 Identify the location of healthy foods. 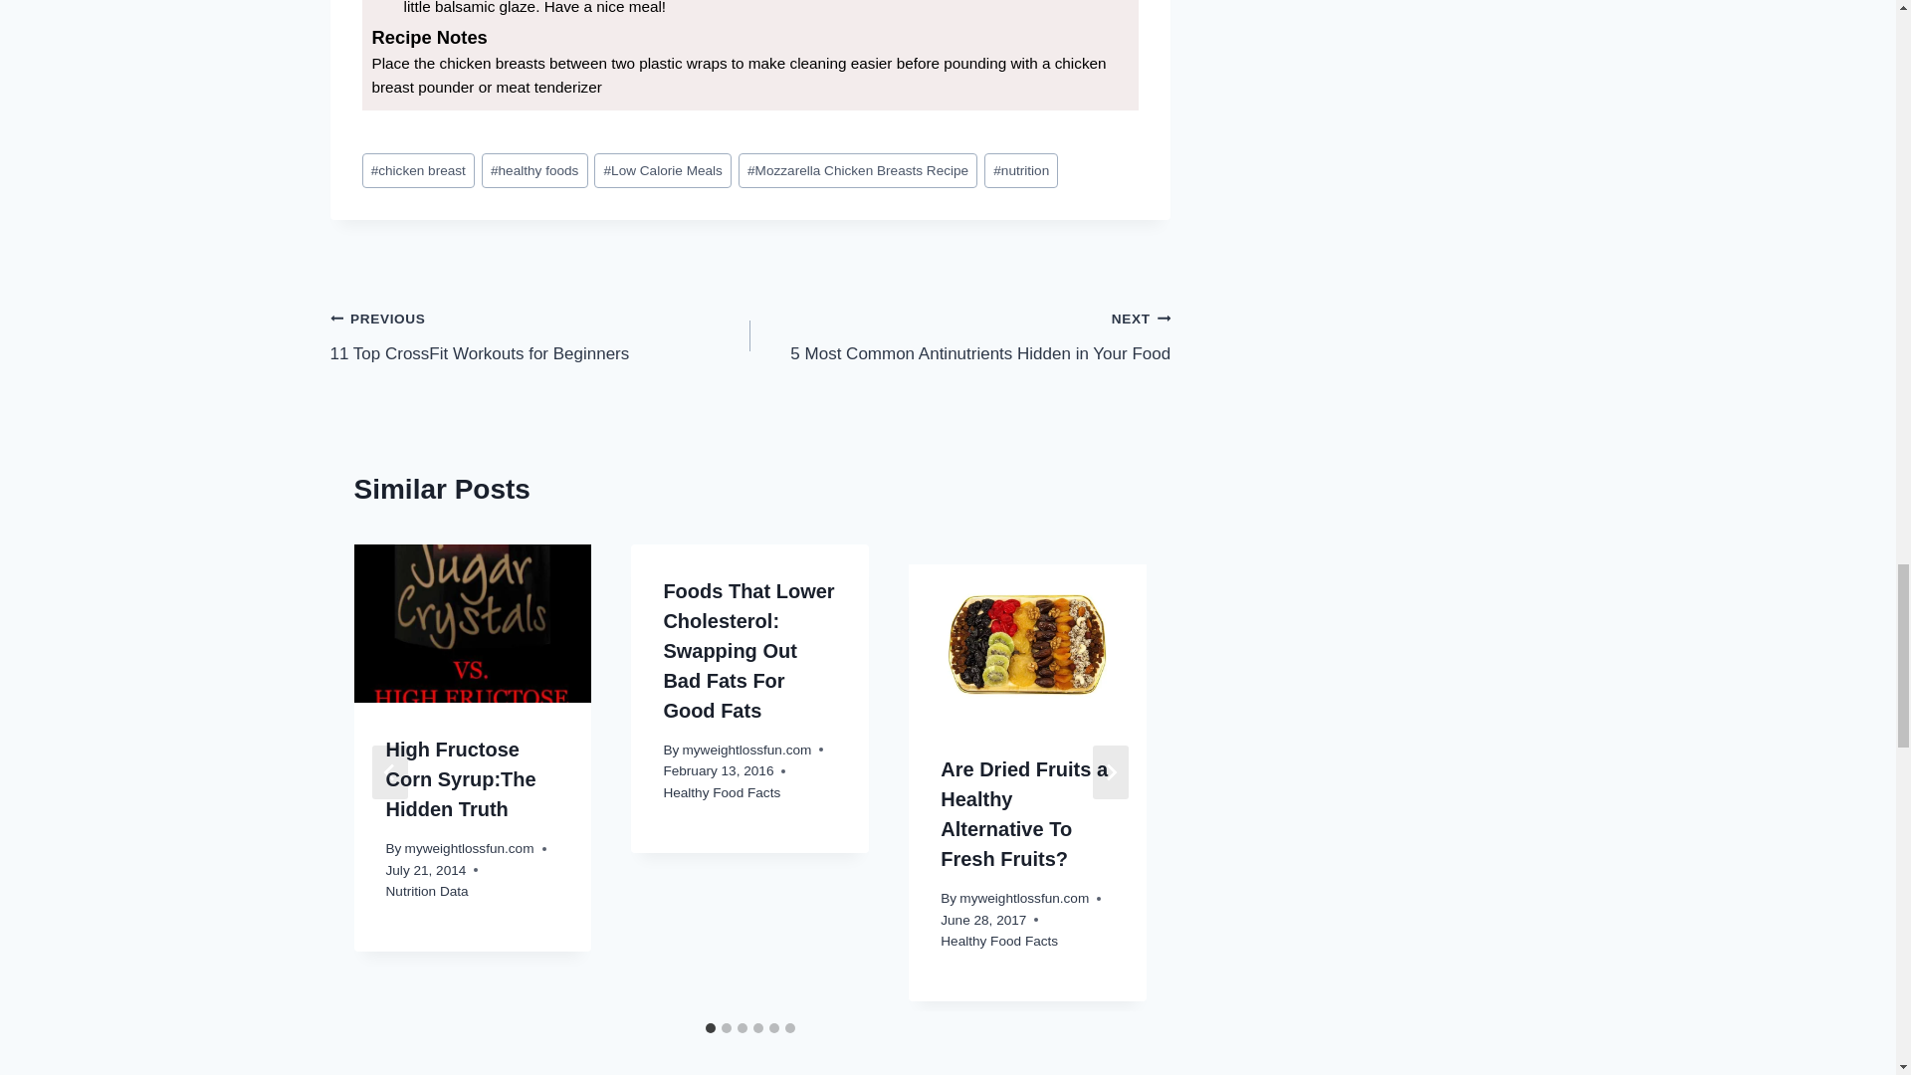
(540, 335).